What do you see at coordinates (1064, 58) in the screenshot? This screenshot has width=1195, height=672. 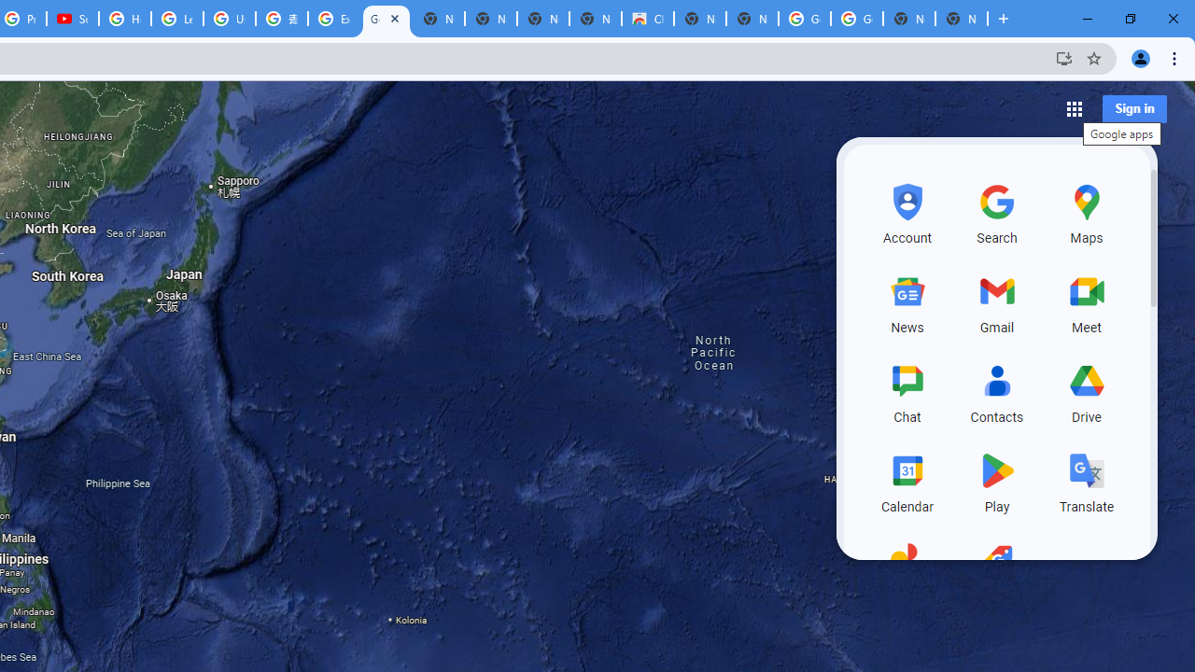 I see `Install Google Maps` at bounding box center [1064, 58].